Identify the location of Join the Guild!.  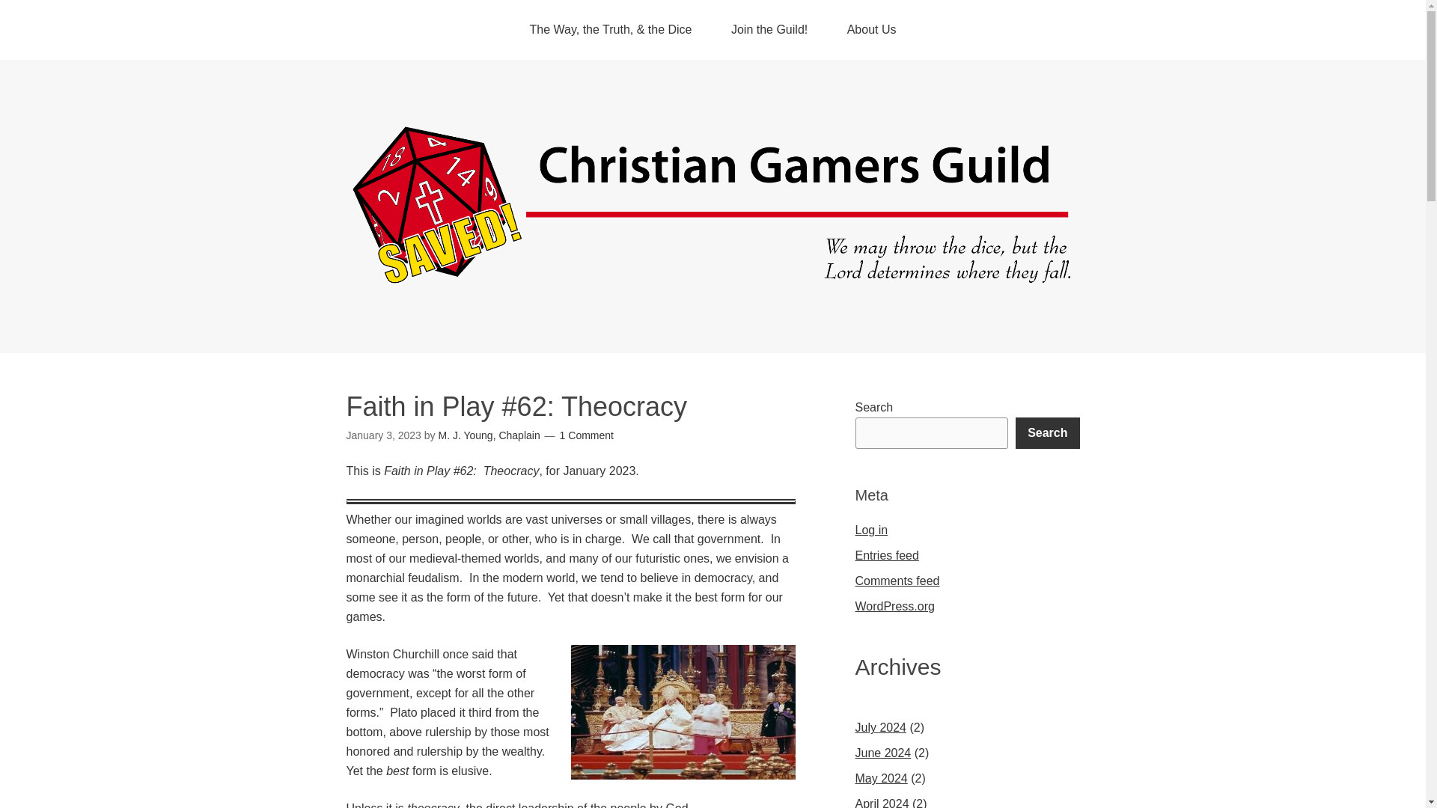
(769, 30).